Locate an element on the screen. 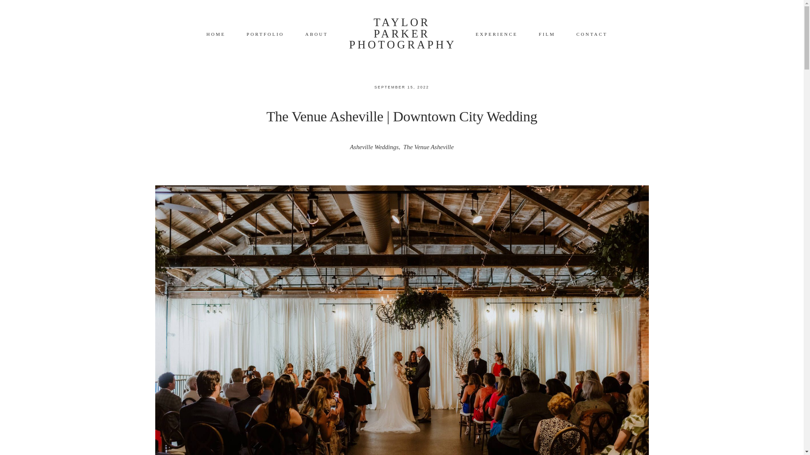 This screenshot has height=455, width=810. HOME is located at coordinates (216, 34).